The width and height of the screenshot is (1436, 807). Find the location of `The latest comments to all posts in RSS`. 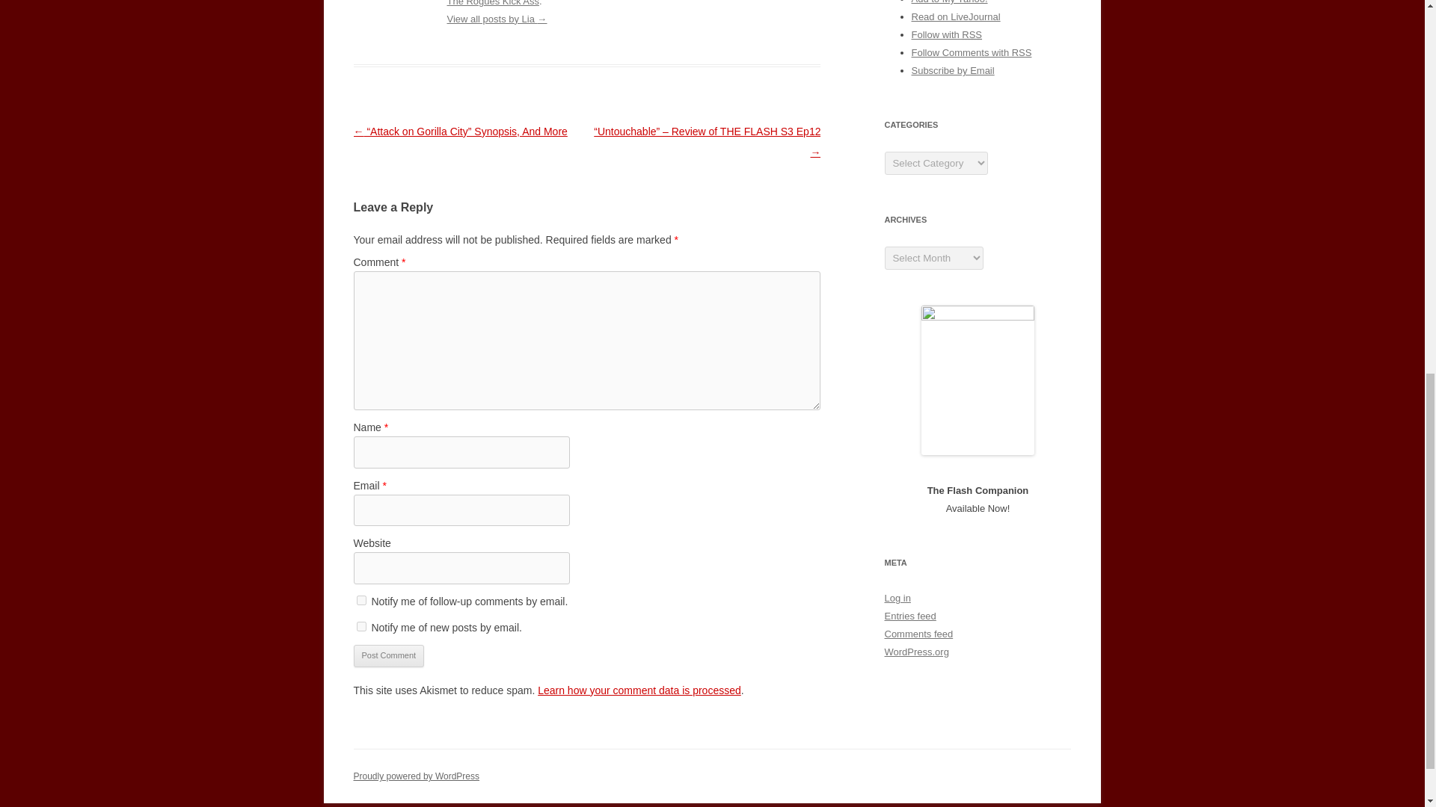

The latest comments to all posts in RSS is located at coordinates (971, 52).